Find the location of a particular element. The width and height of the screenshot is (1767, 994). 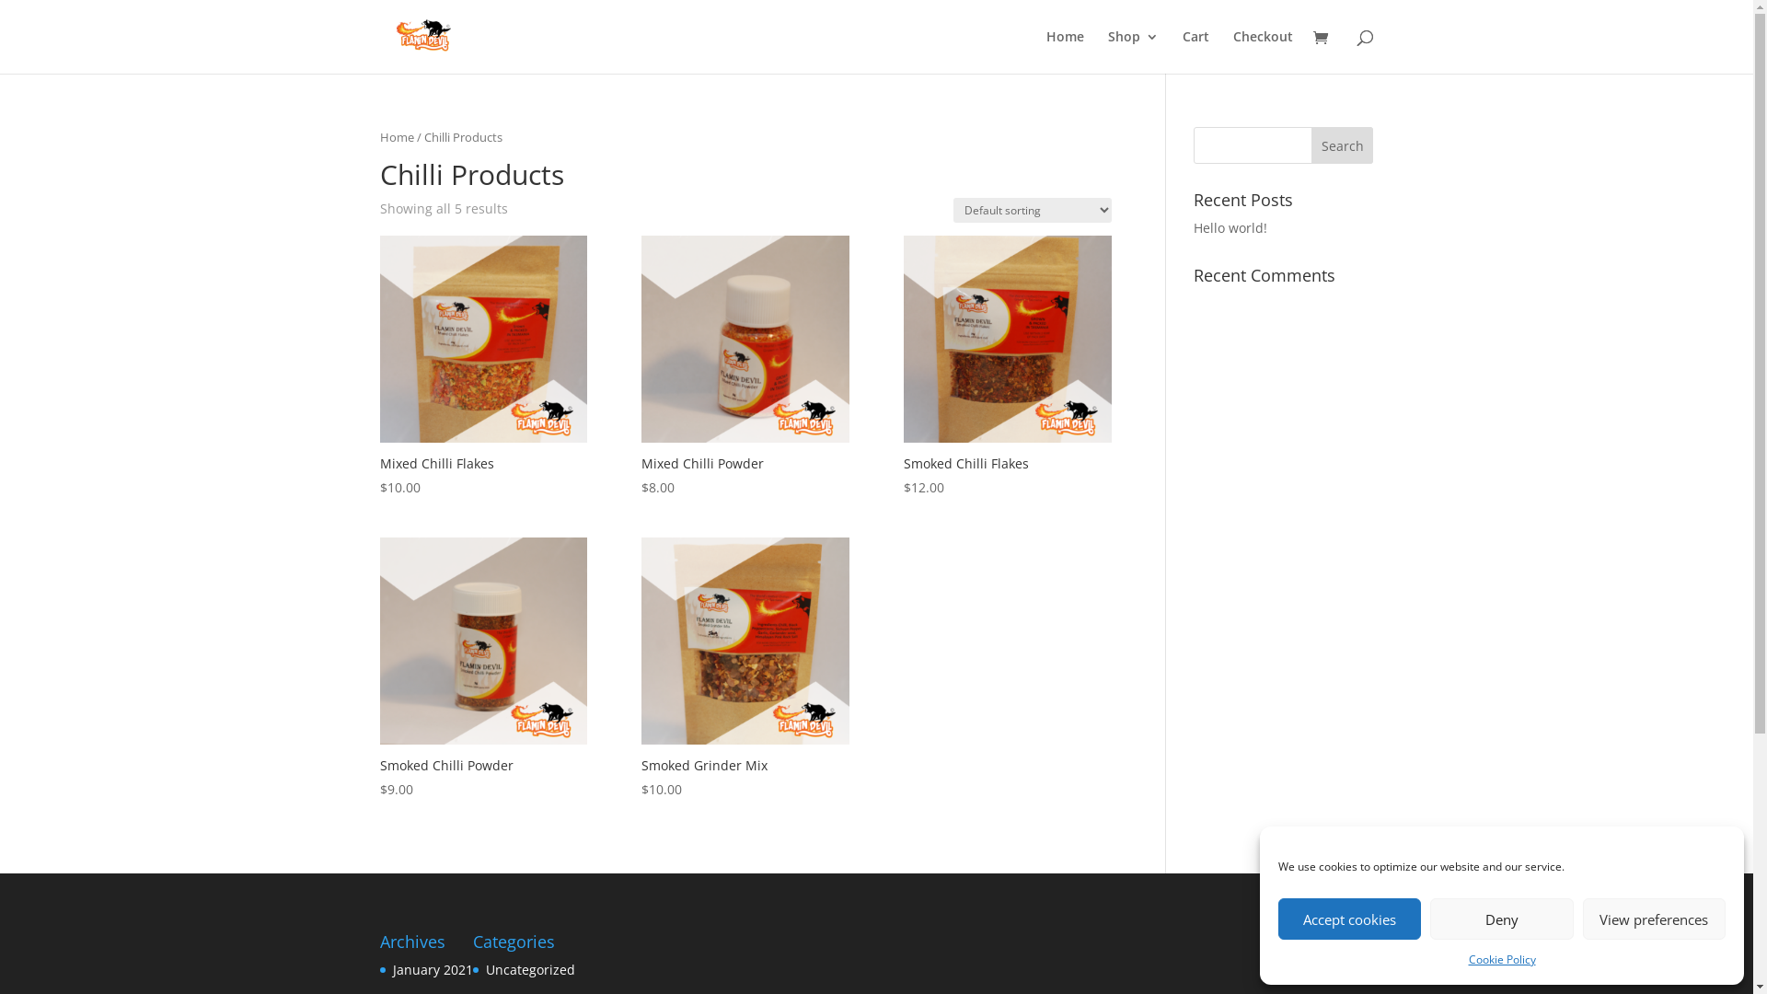

Cart is located at coordinates (1195, 52).